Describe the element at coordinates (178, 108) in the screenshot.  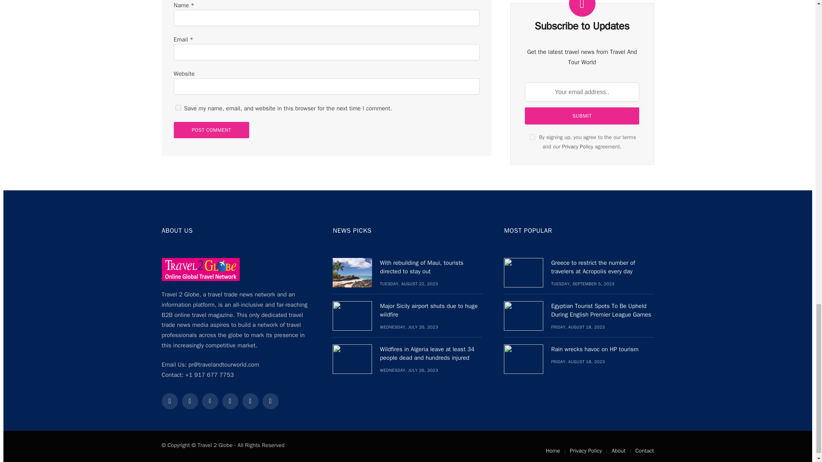
I see `yes` at that location.